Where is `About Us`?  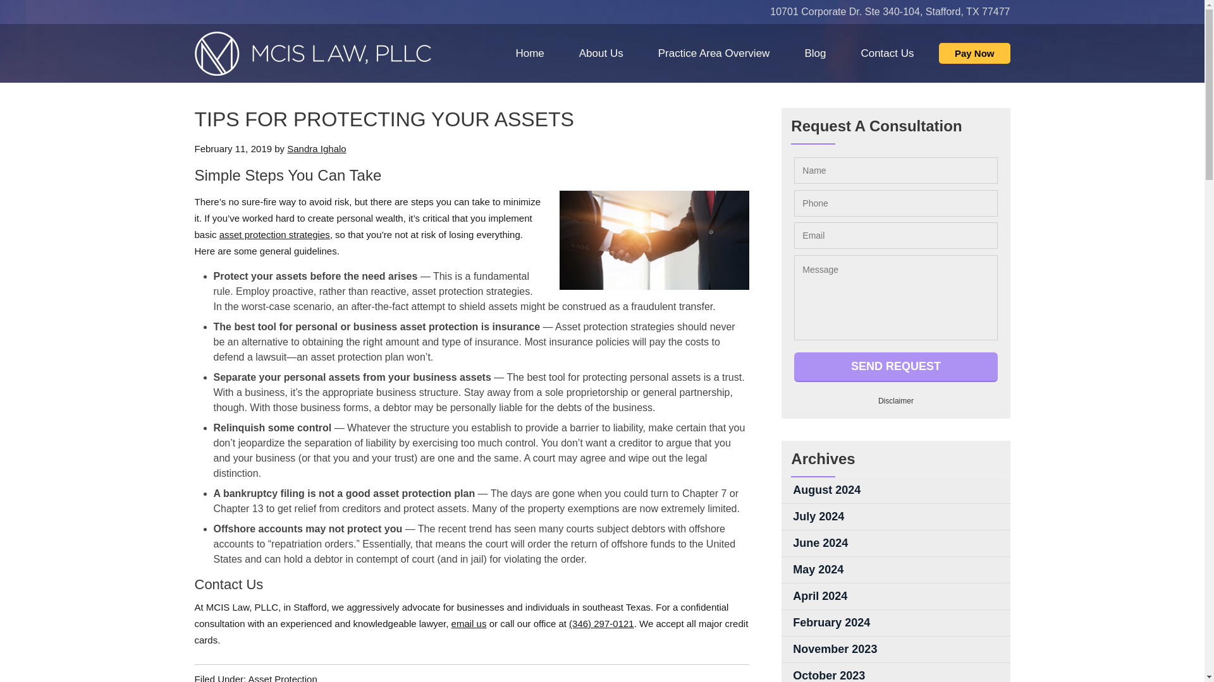
About Us is located at coordinates (601, 53).